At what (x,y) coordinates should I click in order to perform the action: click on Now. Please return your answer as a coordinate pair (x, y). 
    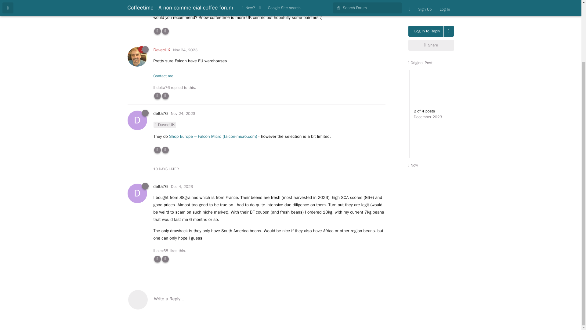
    Looking at the image, I should click on (413, 136).